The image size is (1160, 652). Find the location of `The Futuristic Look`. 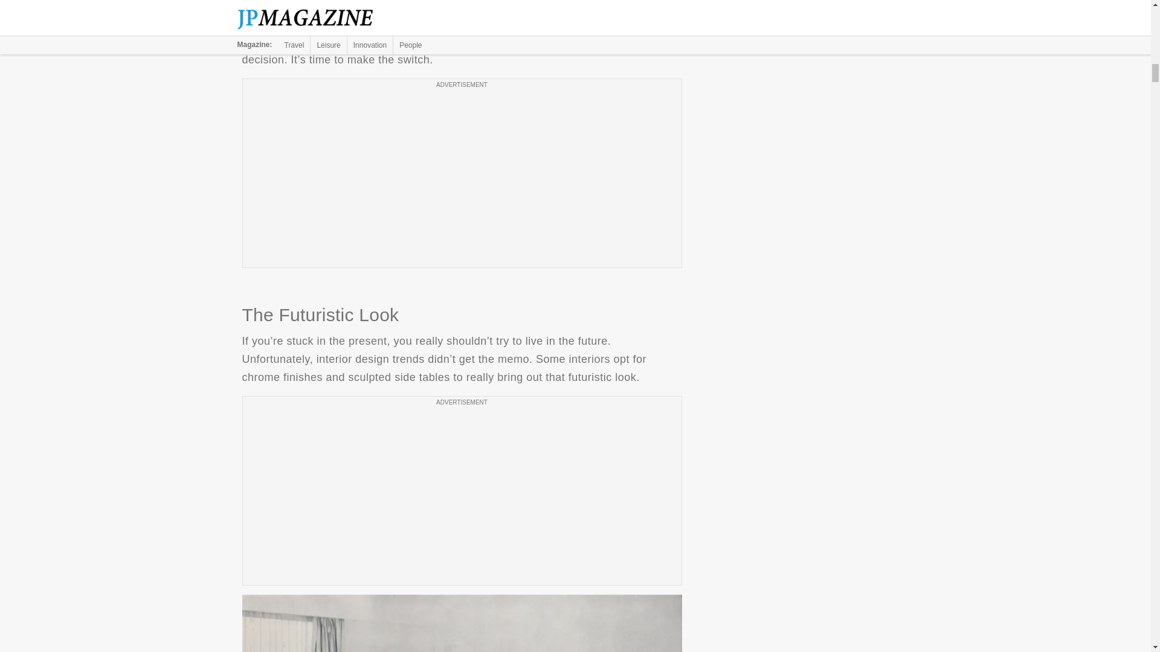

The Futuristic Look is located at coordinates (462, 623).